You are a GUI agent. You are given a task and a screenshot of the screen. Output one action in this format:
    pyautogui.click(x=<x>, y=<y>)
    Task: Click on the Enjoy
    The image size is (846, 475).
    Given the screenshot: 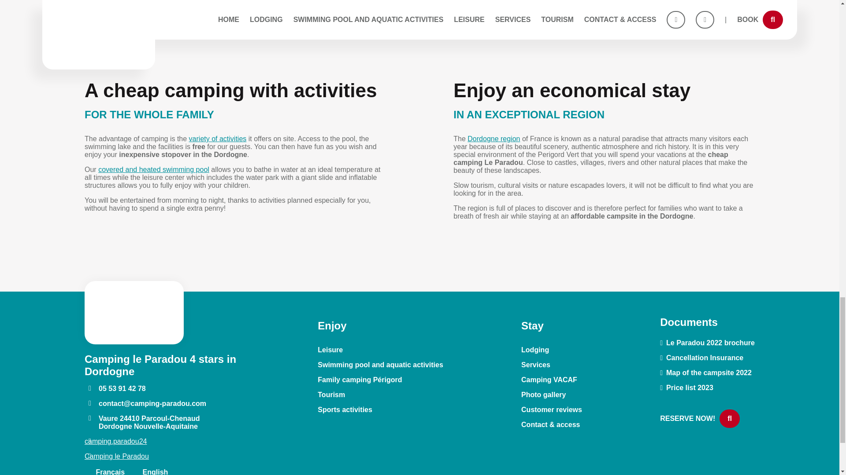 What is the action you would take?
    pyautogui.click(x=332, y=325)
    